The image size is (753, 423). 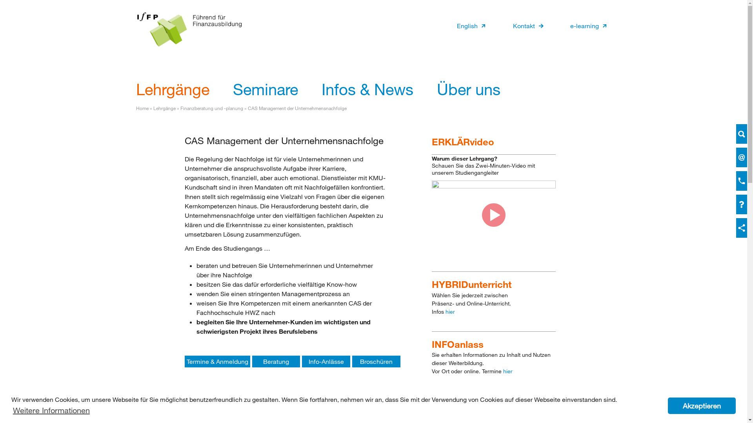 I want to click on Termine & Anmeldung, so click(x=217, y=362).